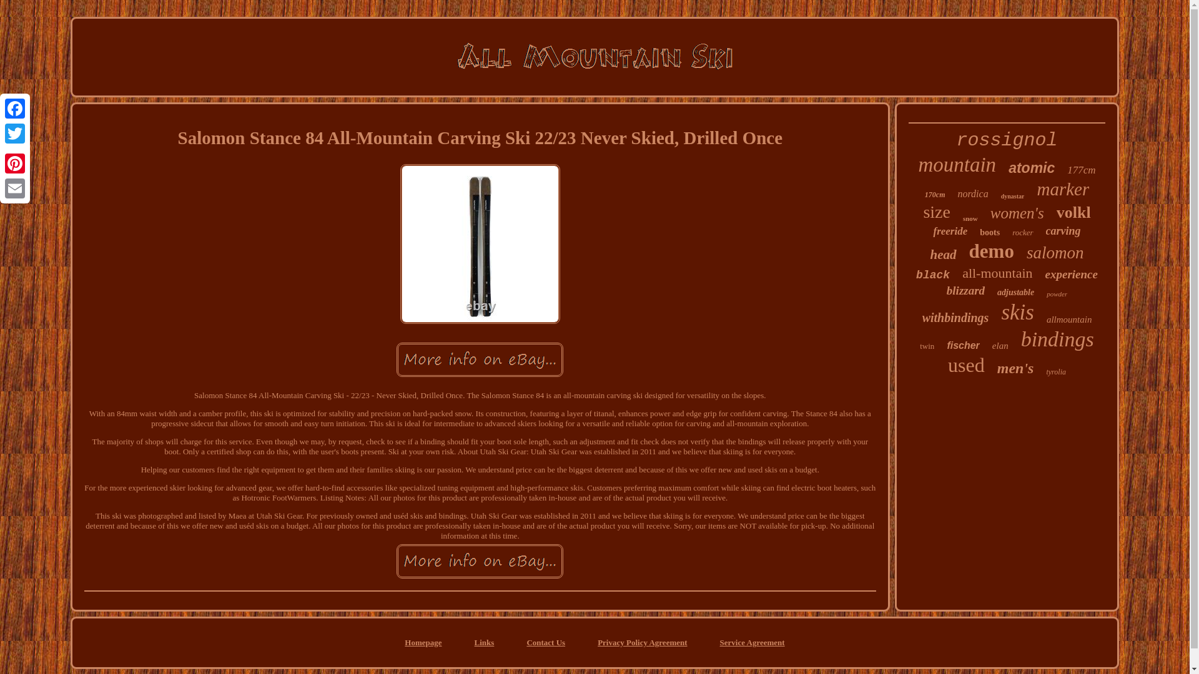  Describe the element at coordinates (1072, 275) in the screenshot. I see `experience` at that location.